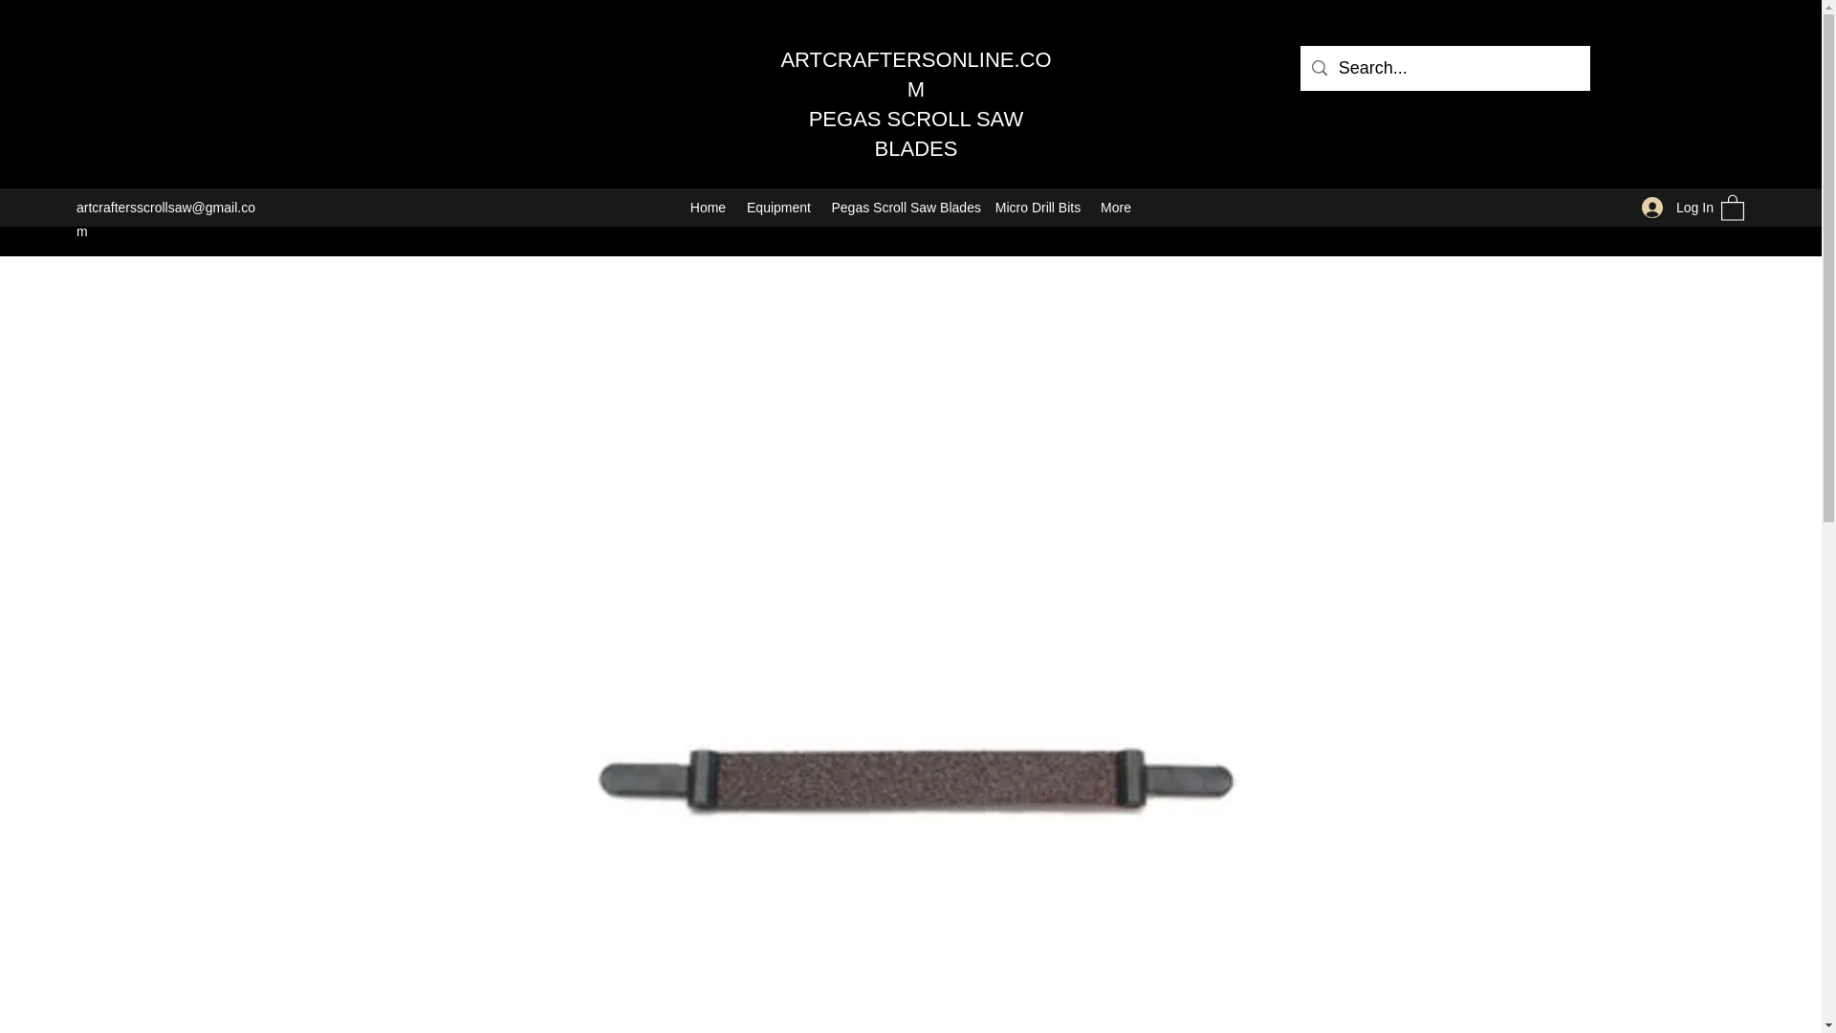 The width and height of the screenshot is (1836, 1033). What do you see at coordinates (708, 207) in the screenshot?
I see `Home` at bounding box center [708, 207].